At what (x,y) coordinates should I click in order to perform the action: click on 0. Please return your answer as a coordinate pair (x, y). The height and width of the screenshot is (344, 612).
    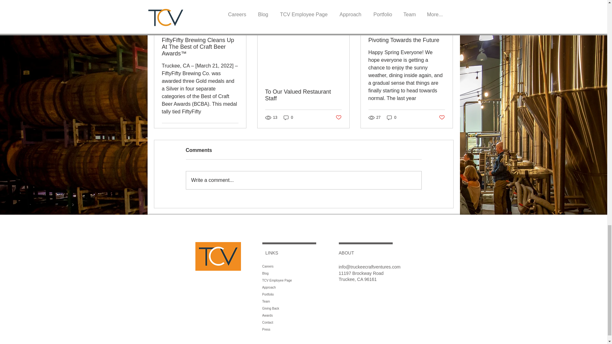
    Looking at the image, I should click on (288, 118).